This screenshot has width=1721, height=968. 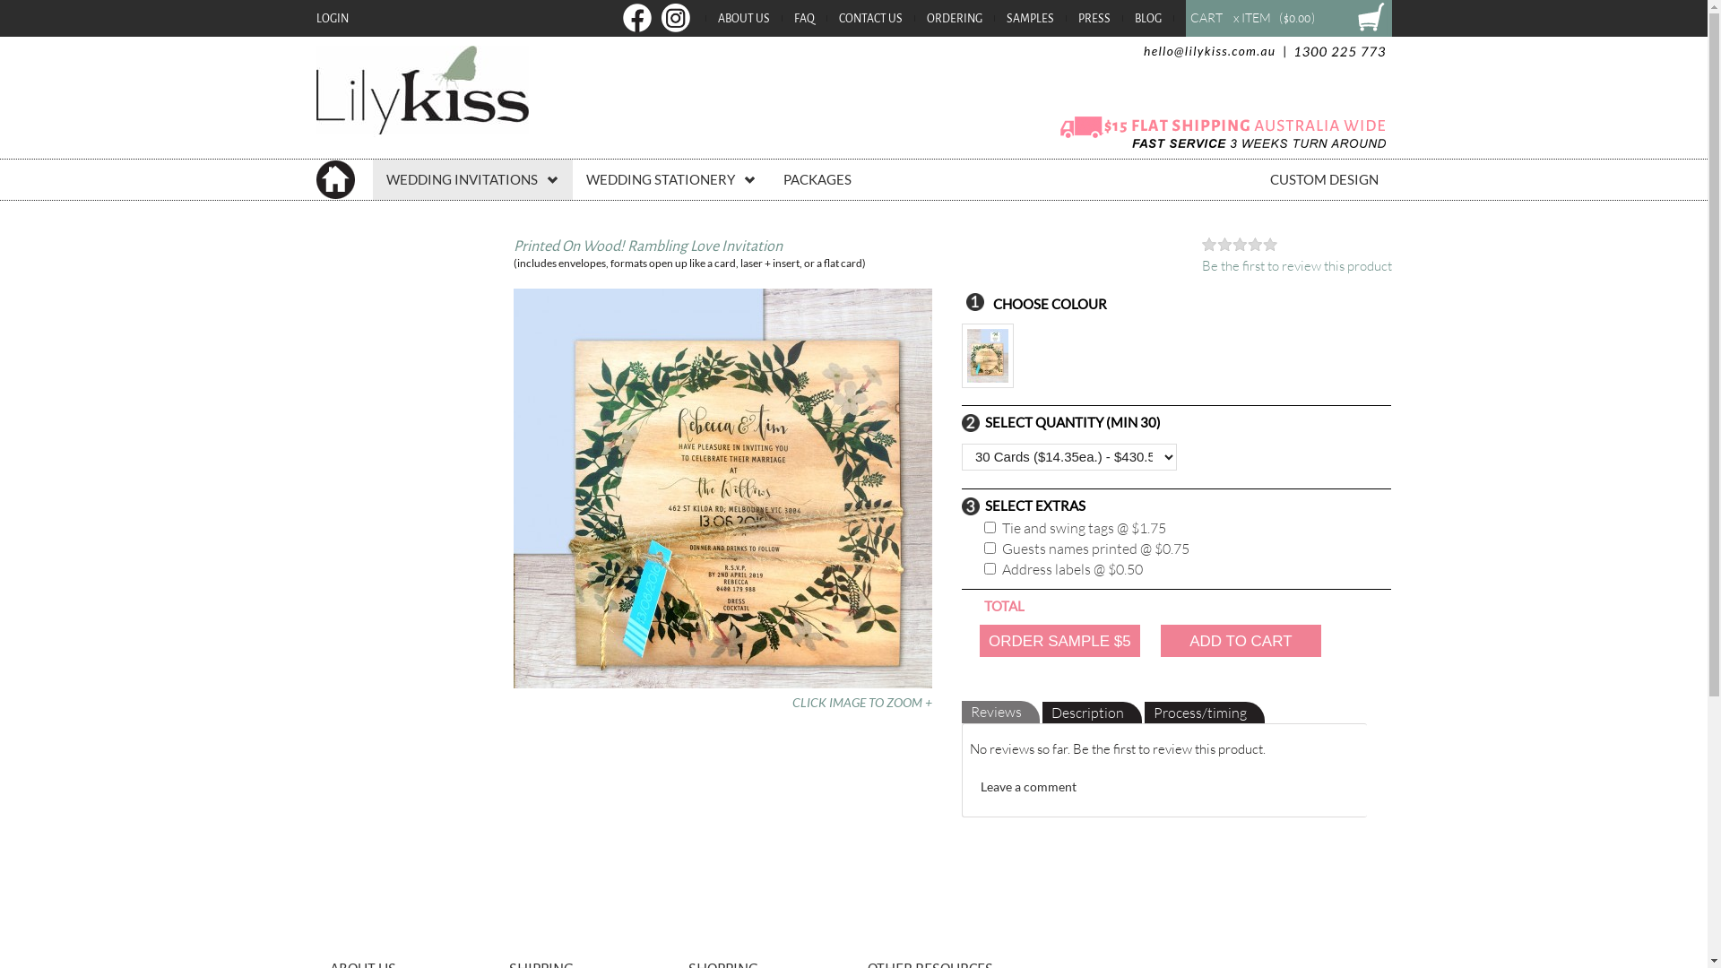 I want to click on CONTACT US, so click(x=871, y=19).